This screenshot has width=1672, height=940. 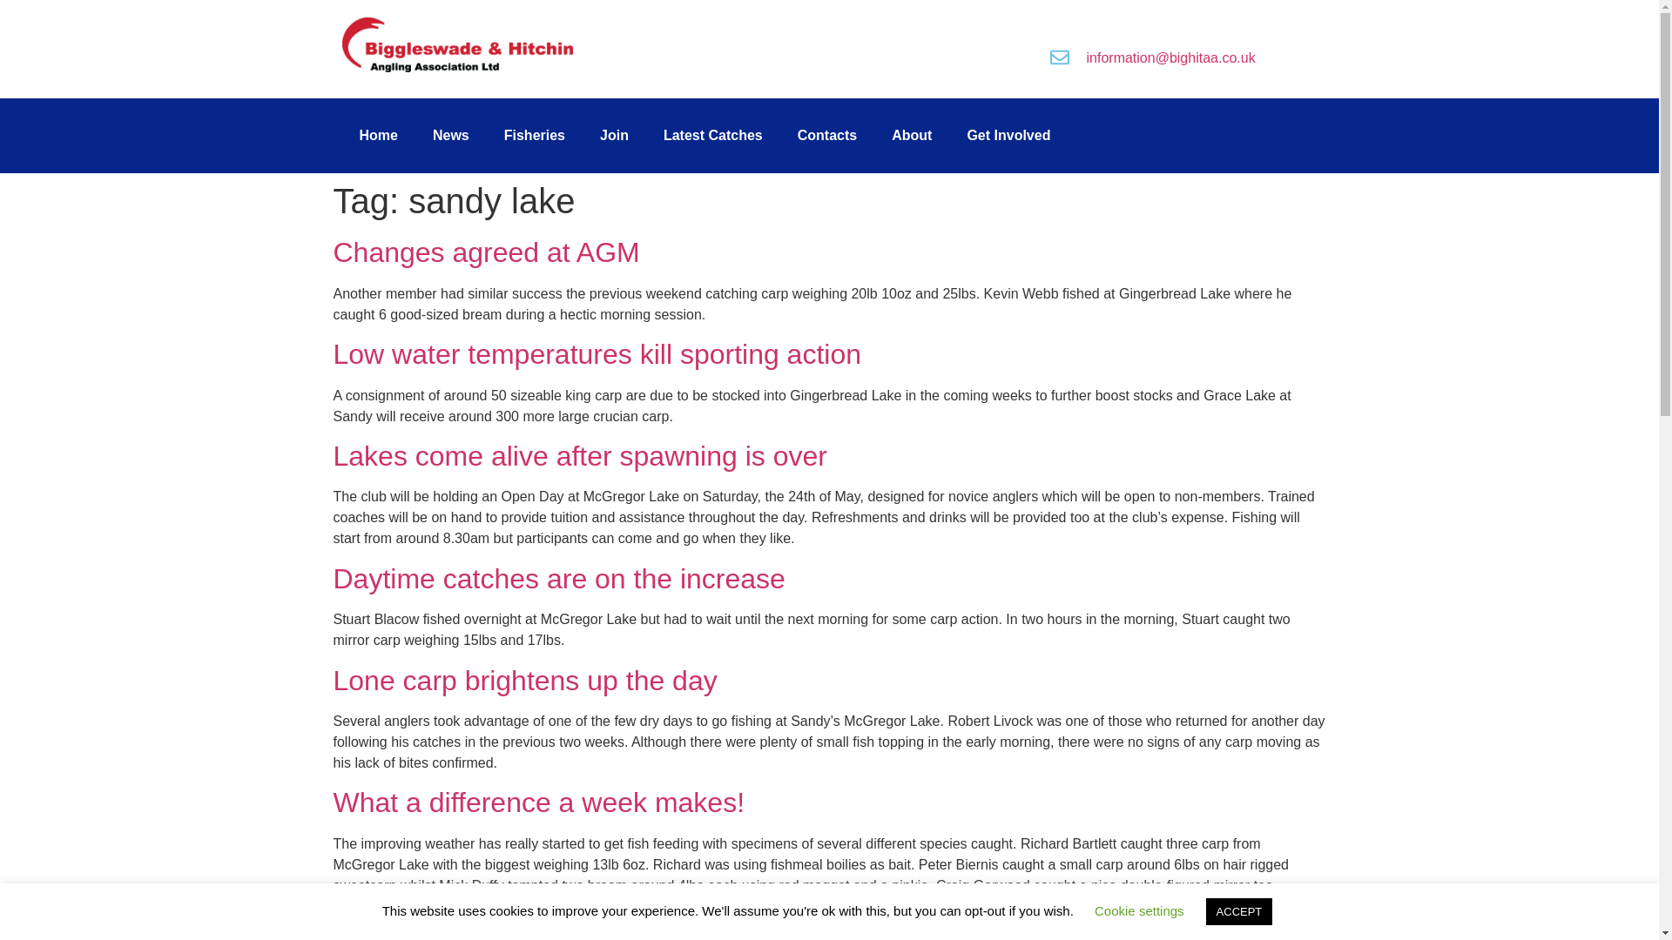 I want to click on Changes agreed at AGM, so click(x=486, y=252).